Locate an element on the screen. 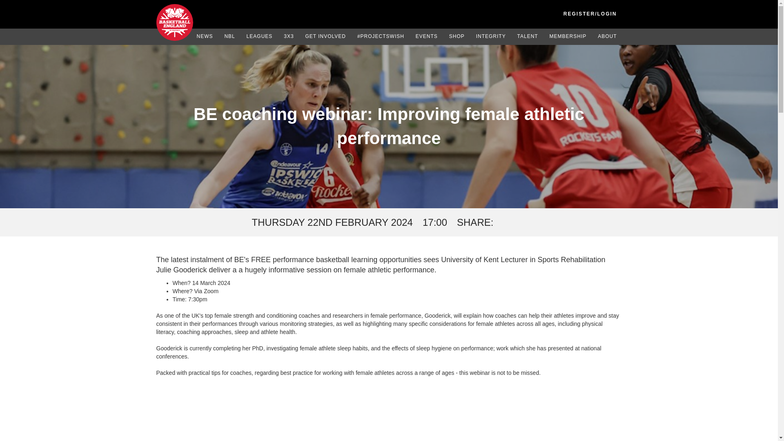 The height and width of the screenshot is (441, 784). LEAGUES is located at coordinates (259, 37).